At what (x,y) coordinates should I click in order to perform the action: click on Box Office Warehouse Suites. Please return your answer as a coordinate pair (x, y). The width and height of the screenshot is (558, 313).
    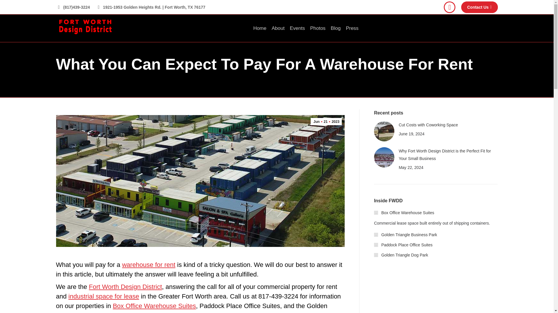
    Looking at the image, I should click on (449, 7).